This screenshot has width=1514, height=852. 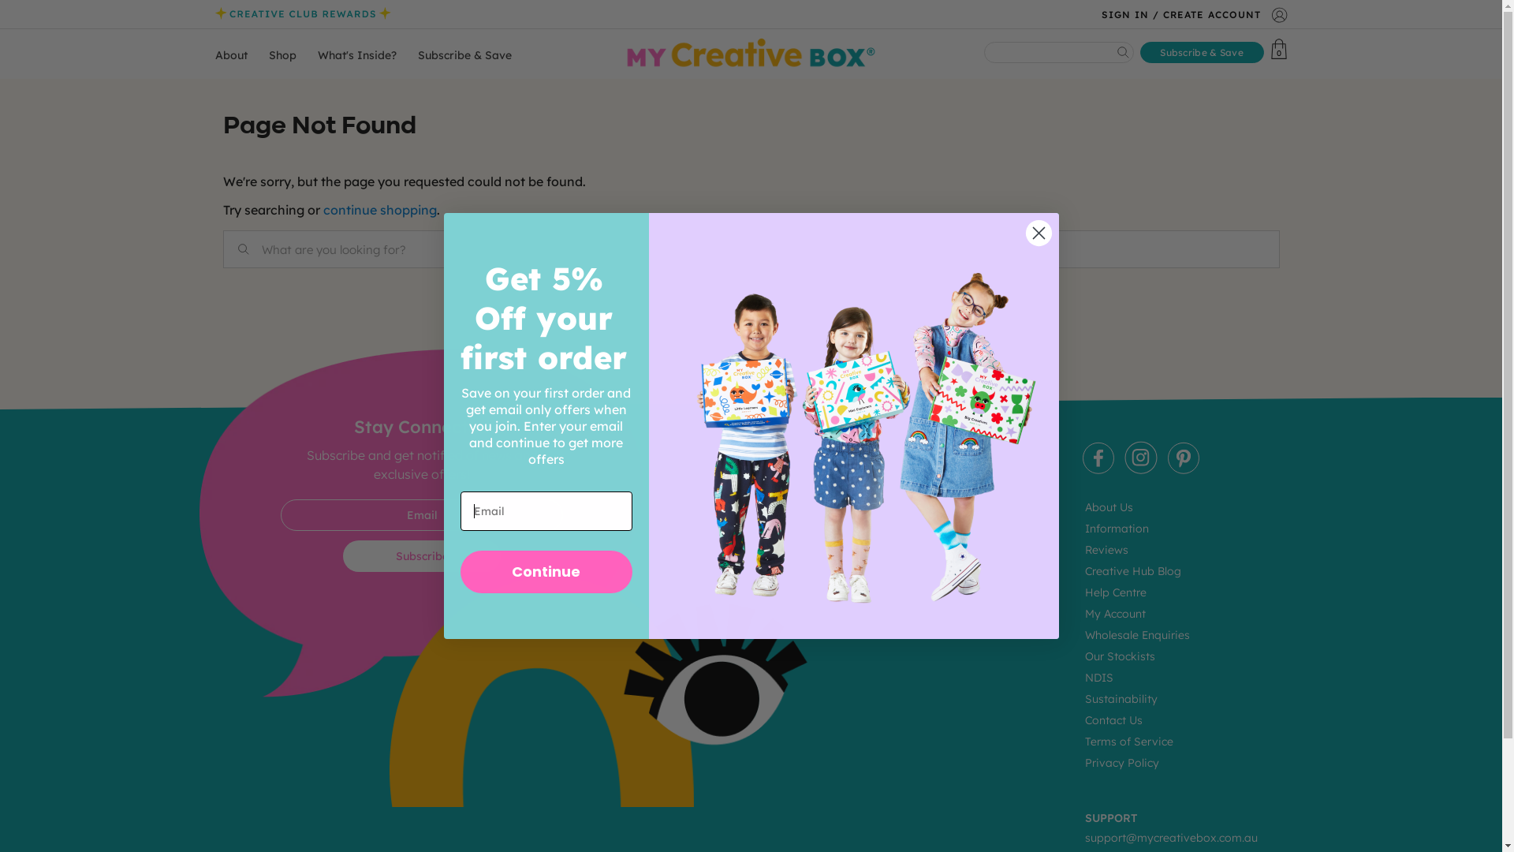 What do you see at coordinates (1133, 571) in the screenshot?
I see `Creative Hub Blog` at bounding box center [1133, 571].